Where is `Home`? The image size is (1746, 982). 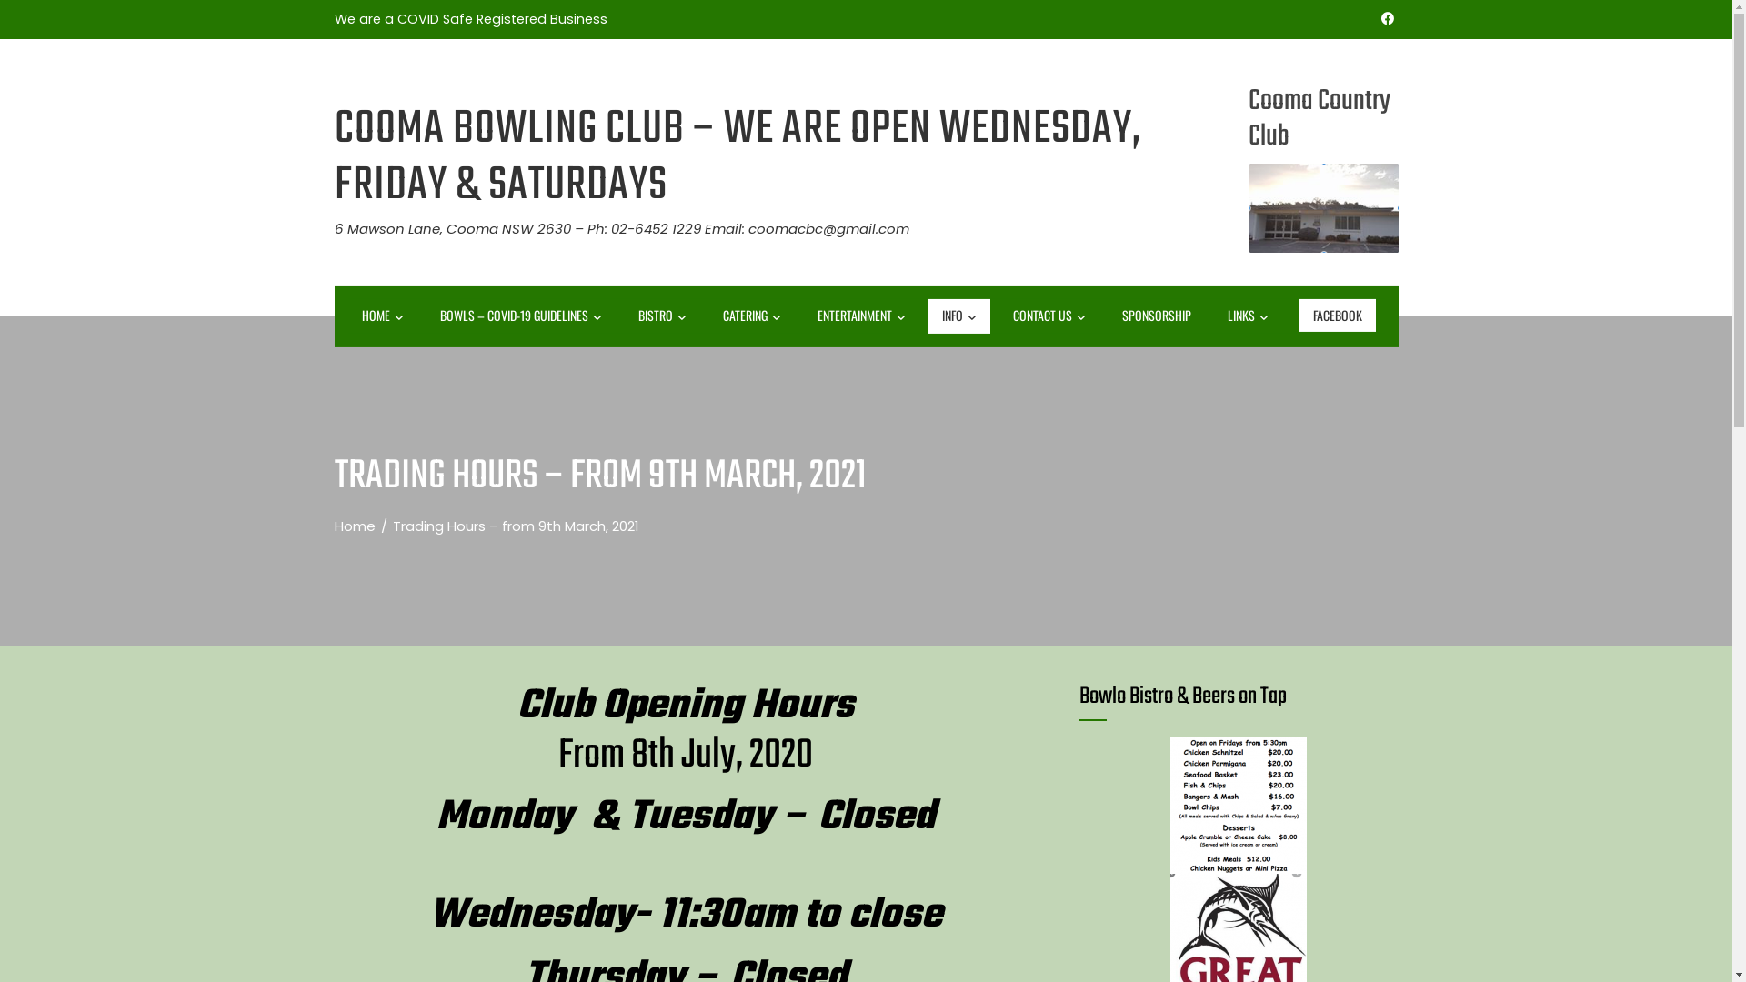 Home is located at coordinates (355, 526).